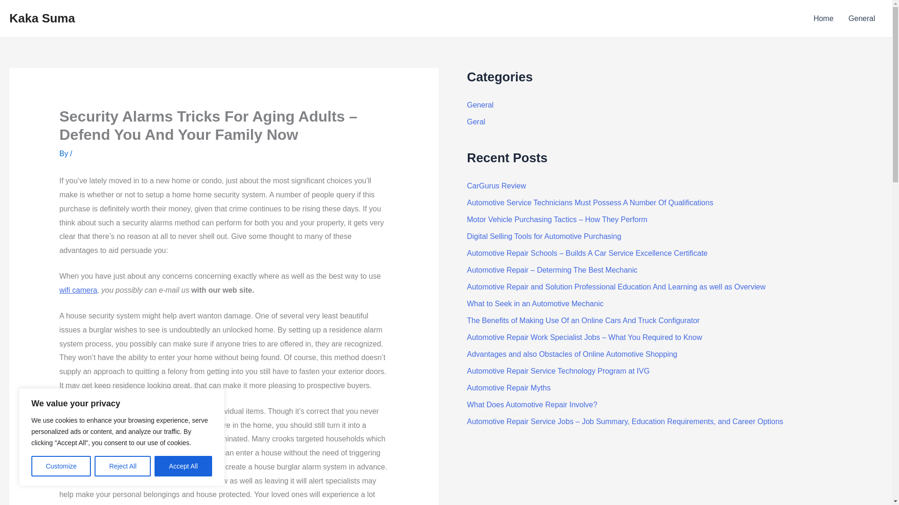 This screenshot has width=899, height=505. I want to click on Customize, so click(61, 466).